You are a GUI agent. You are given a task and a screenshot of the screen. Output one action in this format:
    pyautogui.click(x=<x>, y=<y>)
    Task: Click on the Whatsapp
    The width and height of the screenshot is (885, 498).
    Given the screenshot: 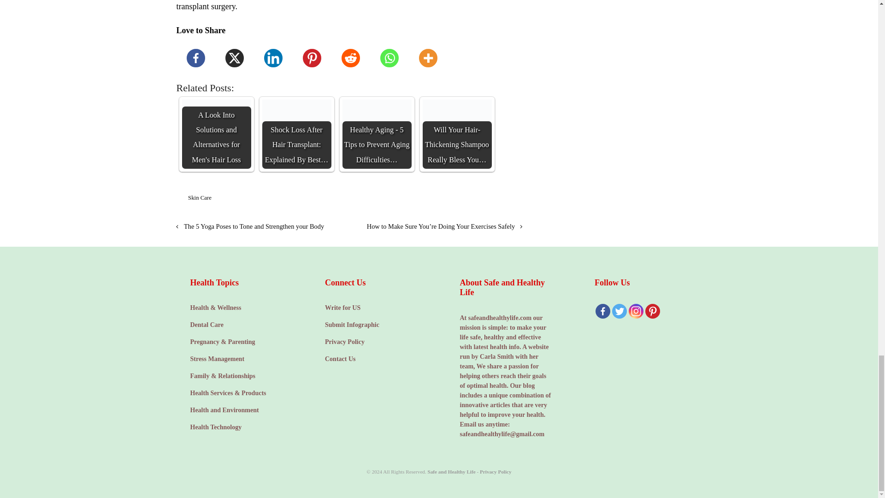 What is the action you would take?
    pyautogui.click(x=389, y=58)
    